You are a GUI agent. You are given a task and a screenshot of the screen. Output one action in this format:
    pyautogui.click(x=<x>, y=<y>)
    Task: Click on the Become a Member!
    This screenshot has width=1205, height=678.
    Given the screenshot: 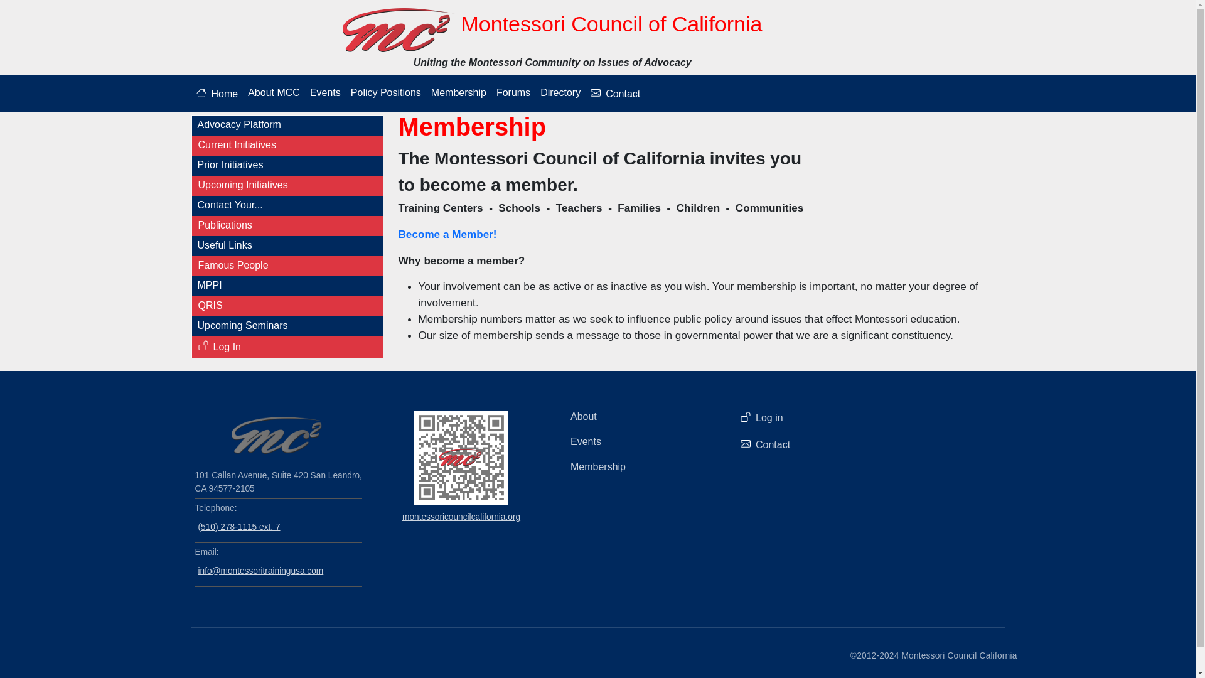 What is the action you would take?
    pyautogui.click(x=447, y=234)
    